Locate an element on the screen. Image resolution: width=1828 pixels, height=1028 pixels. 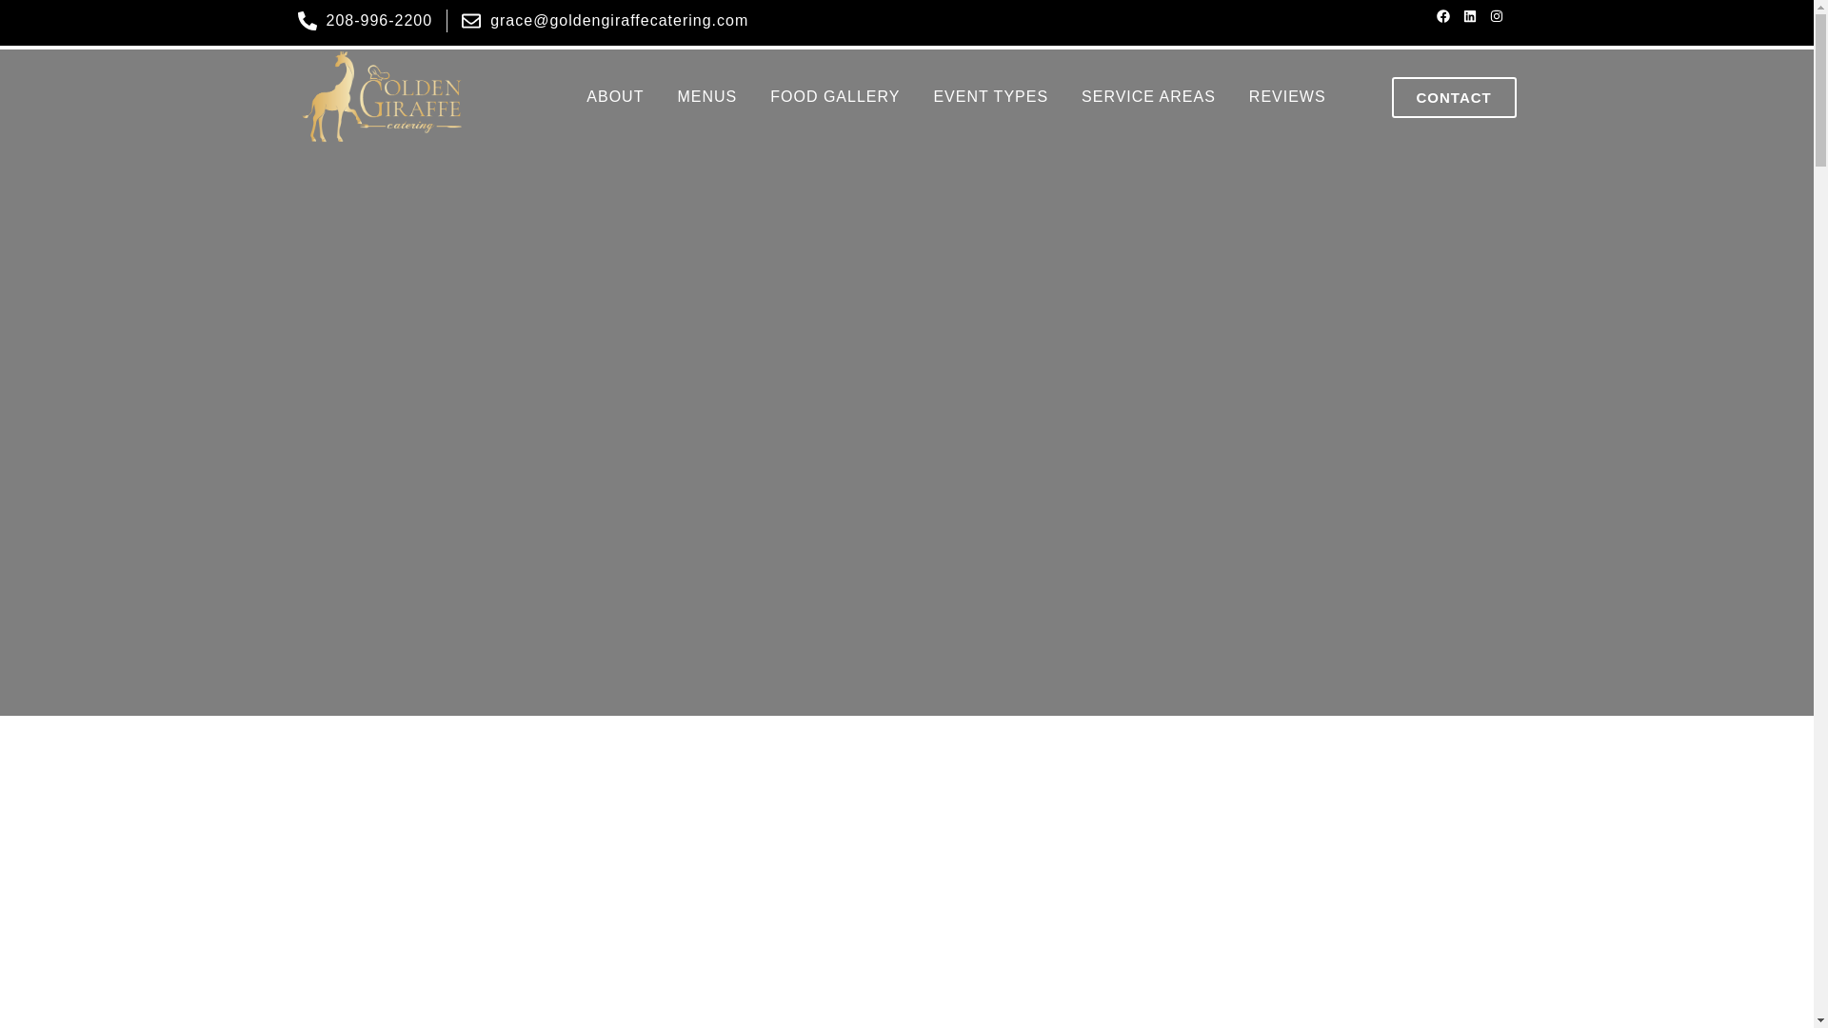
ABOUT is located at coordinates (615, 97).